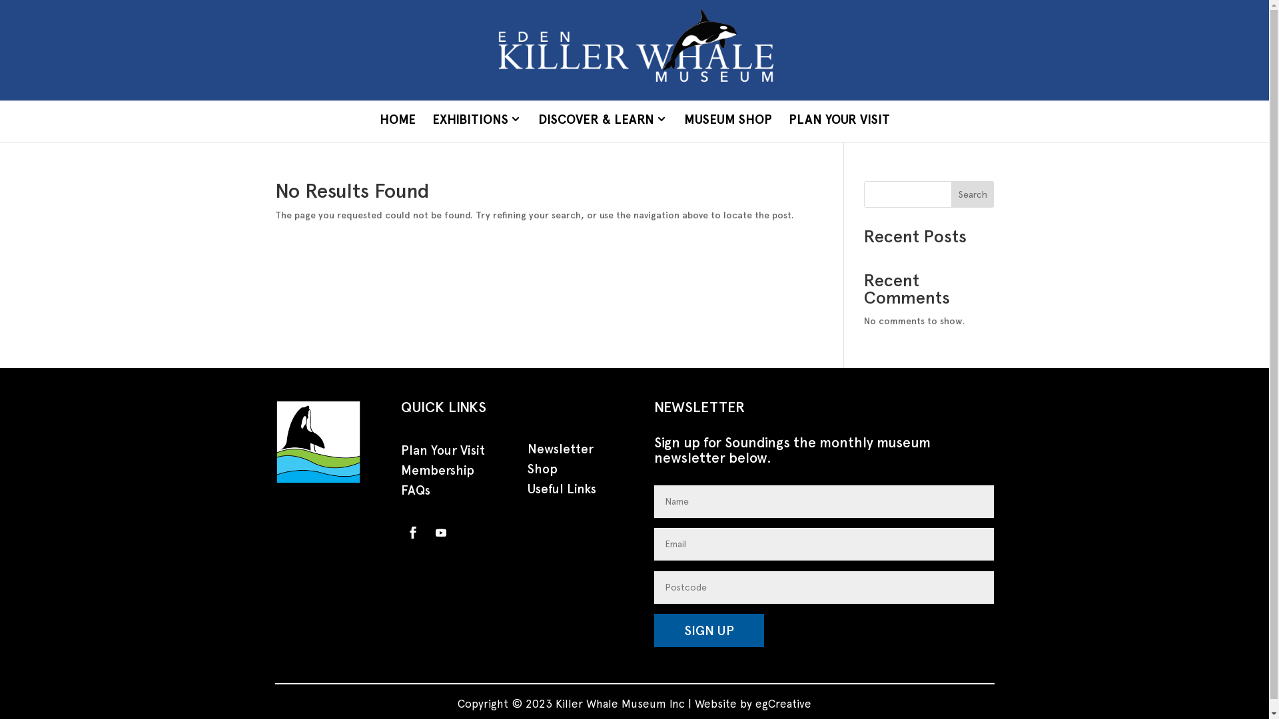  What do you see at coordinates (318, 442) in the screenshot?
I see `ekwm-footer-logo` at bounding box center [318, 442].